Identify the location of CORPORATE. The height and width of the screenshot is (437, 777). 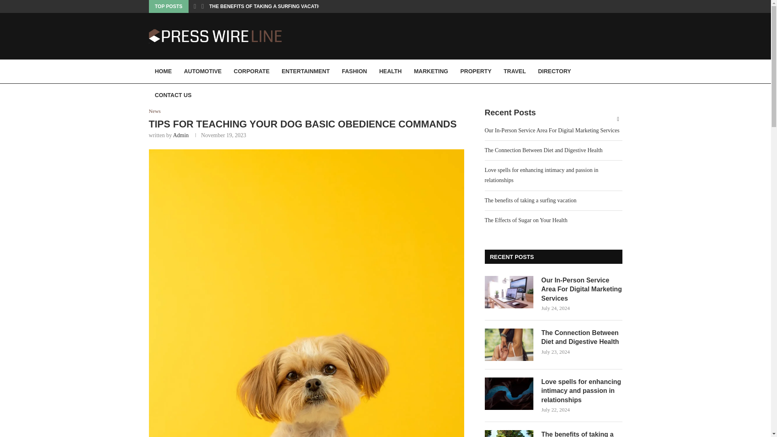
(252, 71).